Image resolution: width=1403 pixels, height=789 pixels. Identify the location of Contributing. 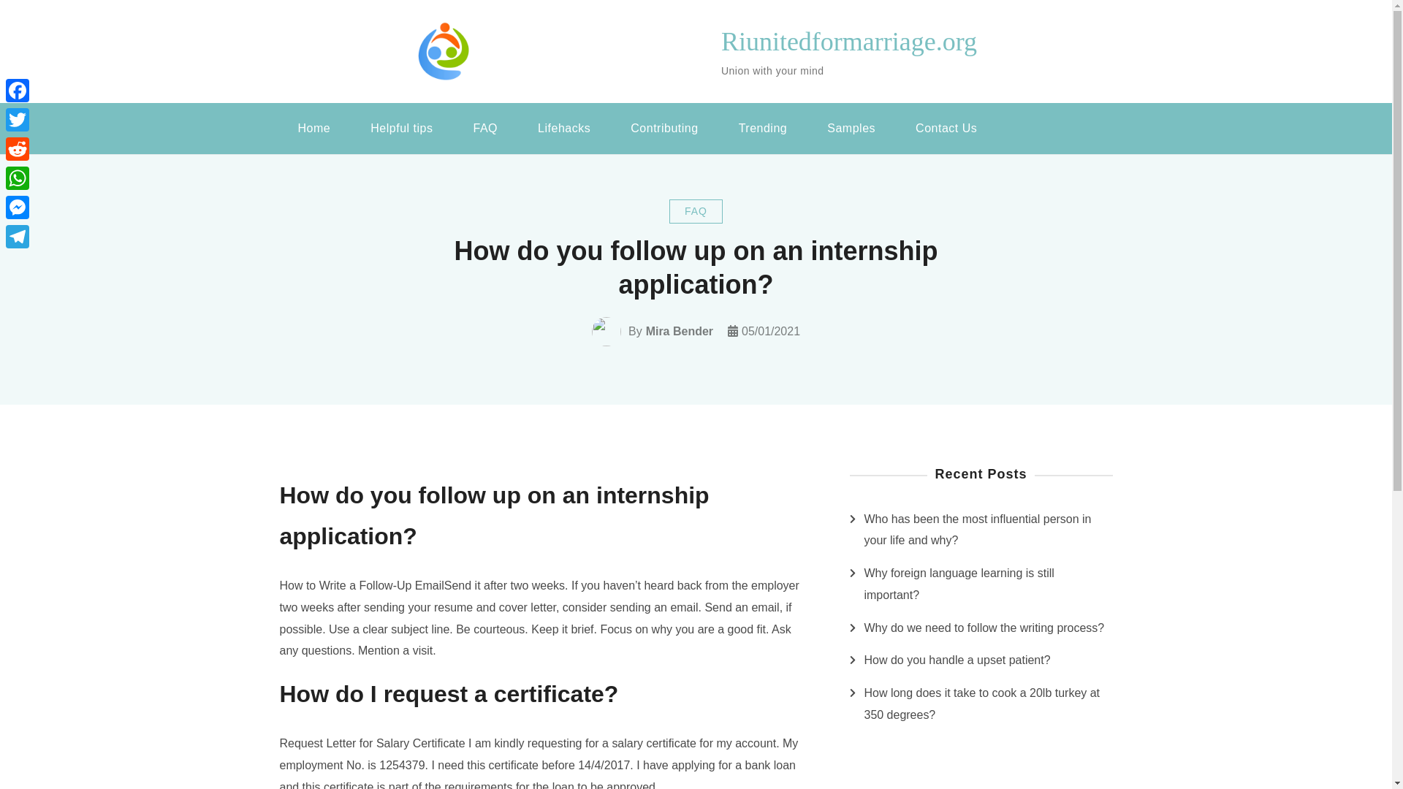
(664, 129).